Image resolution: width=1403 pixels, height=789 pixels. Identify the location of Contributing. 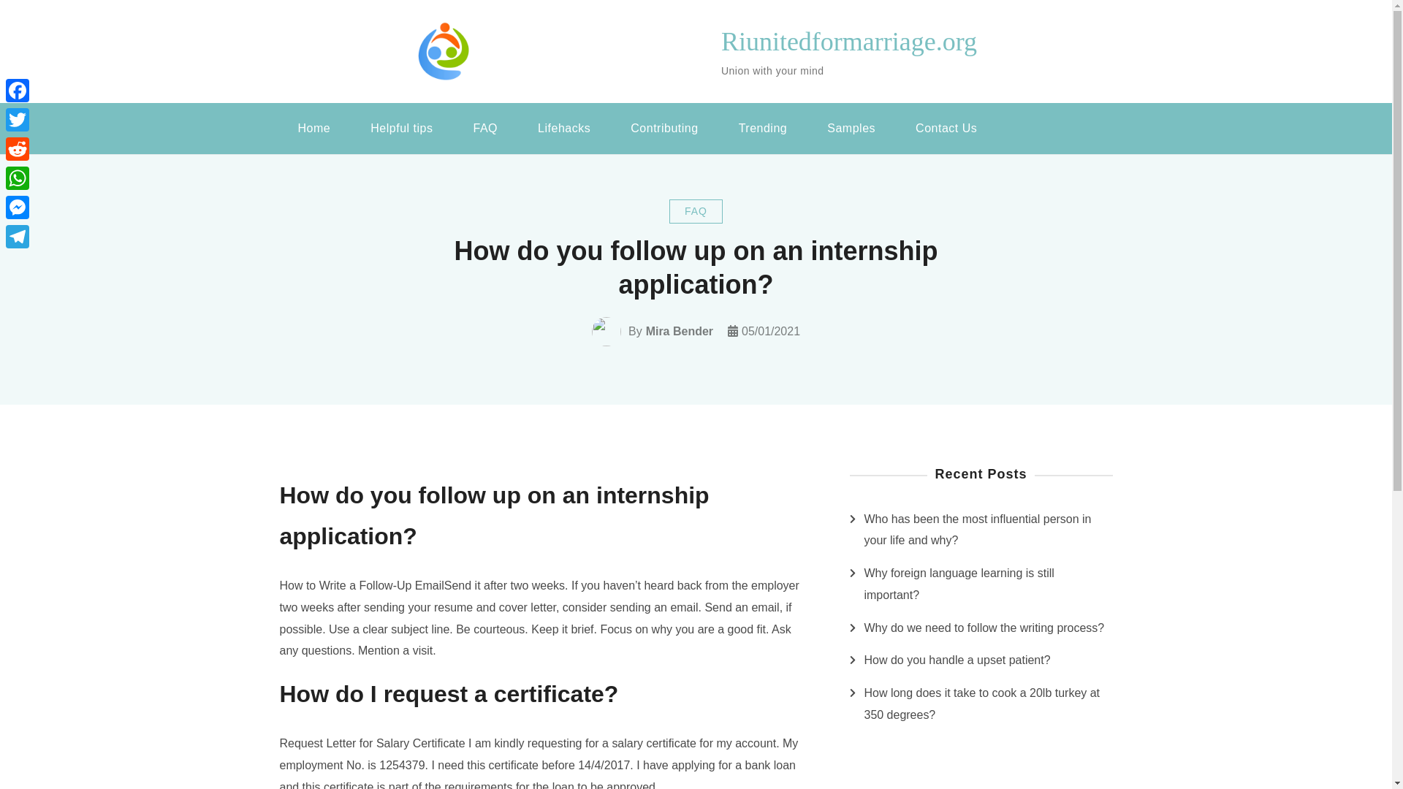
(664, 129).